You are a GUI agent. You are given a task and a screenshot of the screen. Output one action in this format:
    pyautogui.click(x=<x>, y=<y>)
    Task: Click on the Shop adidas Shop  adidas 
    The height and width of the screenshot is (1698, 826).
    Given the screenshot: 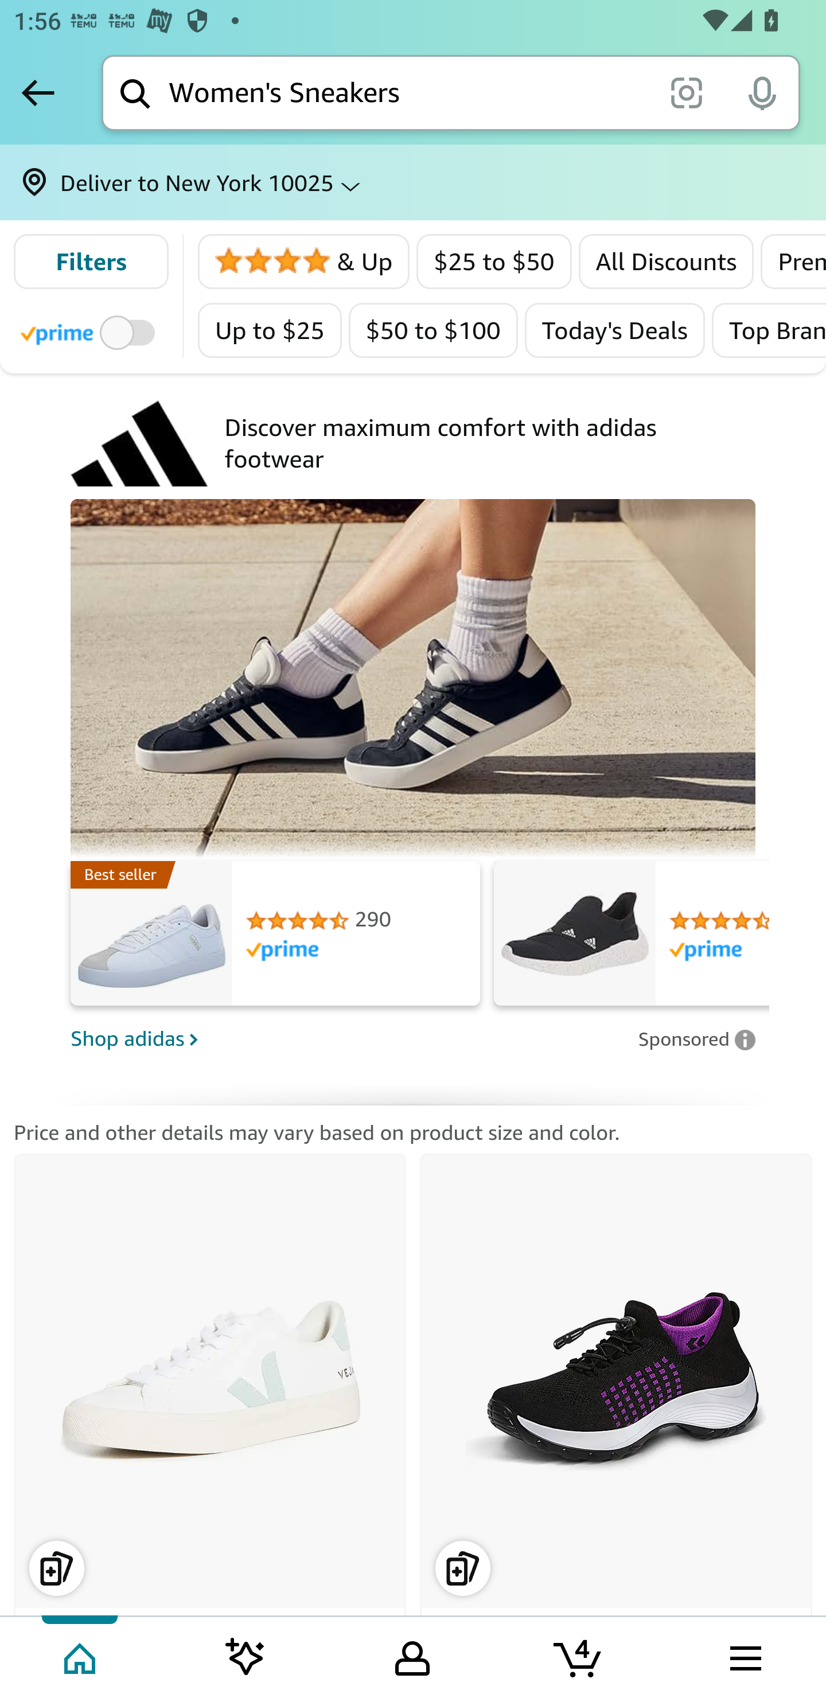 What is the action you would take?
    pyautogui.click(x=348, y=1038)
    